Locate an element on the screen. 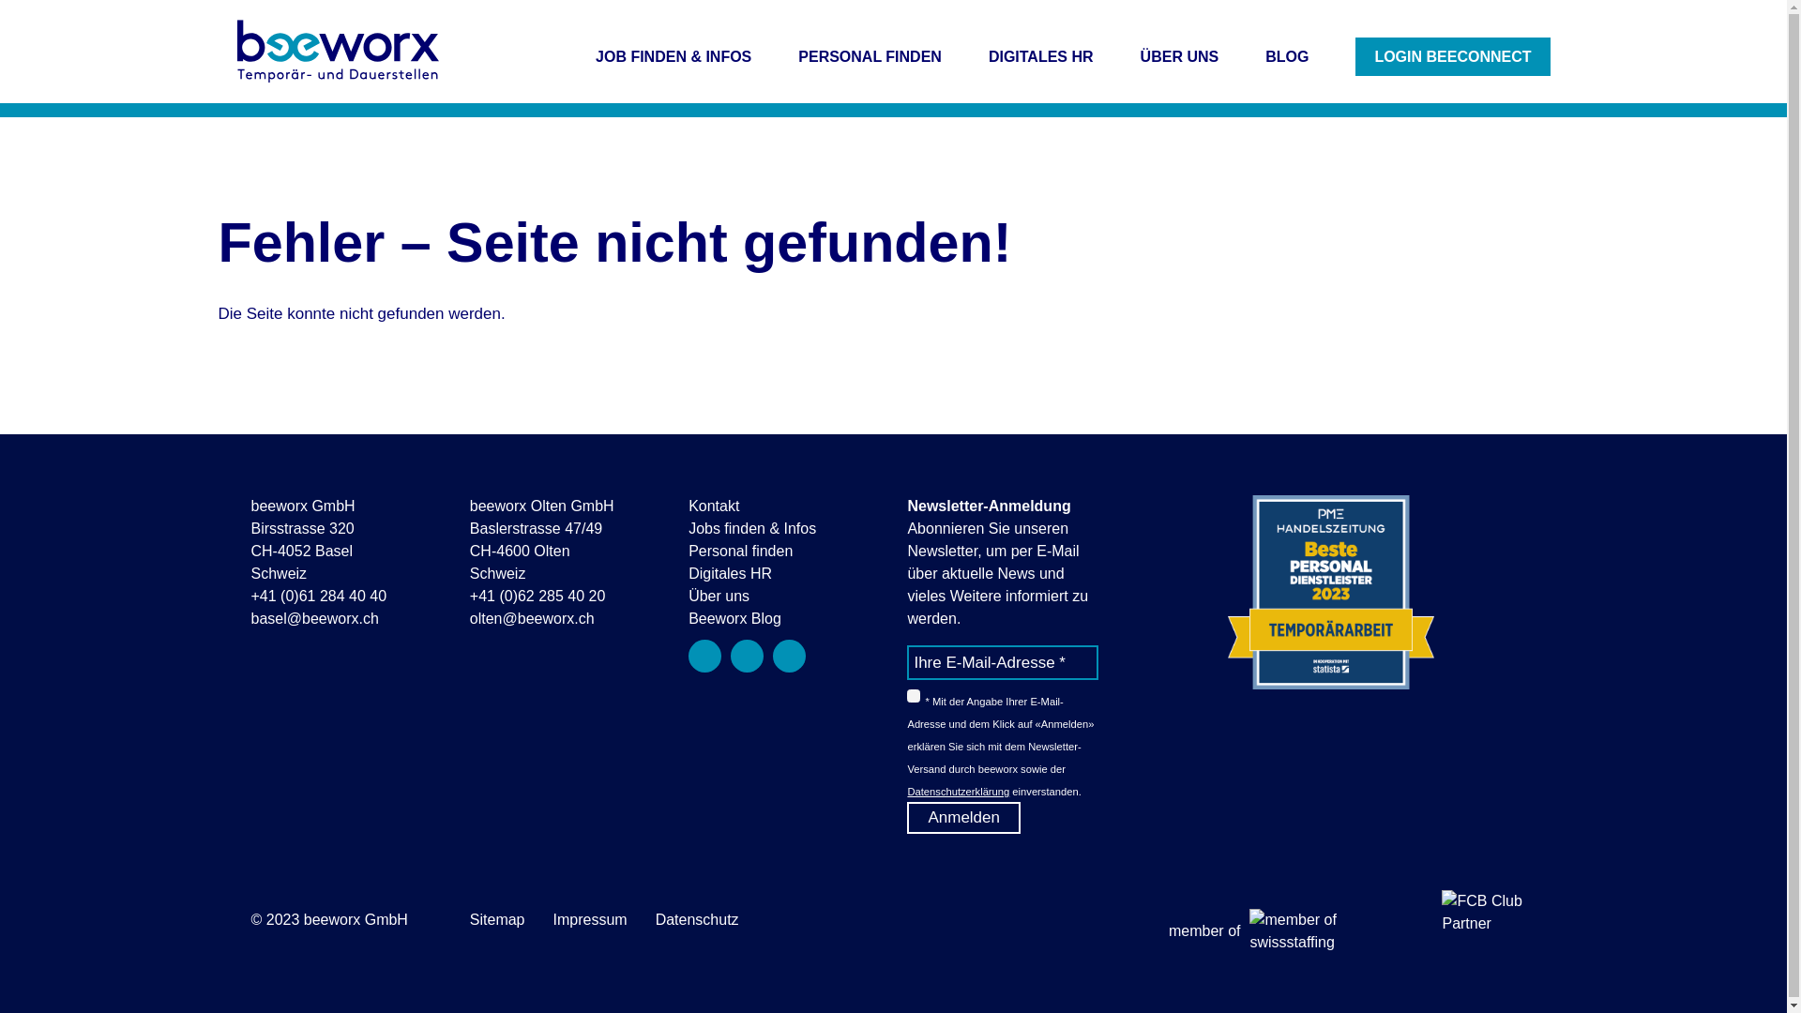 This screenshot has height=1013, width=1801. Personal finden is located at coordinates (741, 552).